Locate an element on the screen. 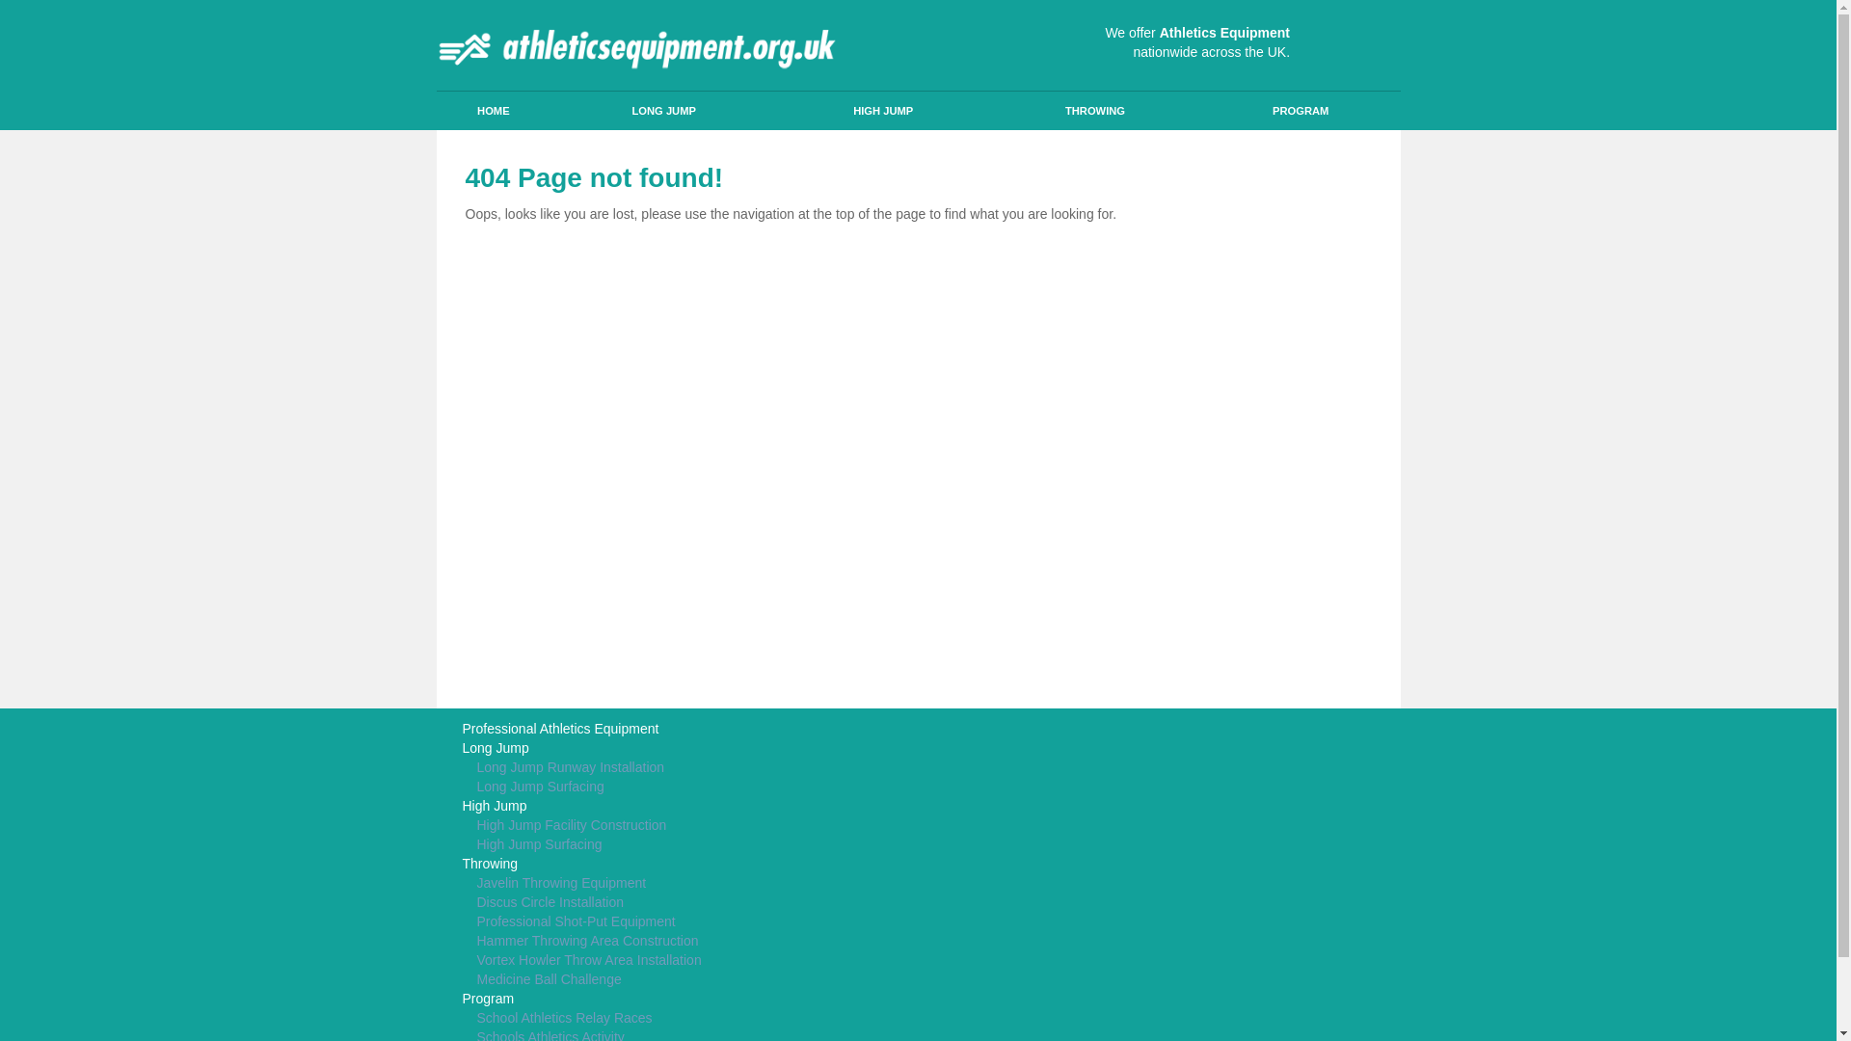 The height and width of the screenshot is (1041, 1851). HOME is located at coordinates (492, 111).